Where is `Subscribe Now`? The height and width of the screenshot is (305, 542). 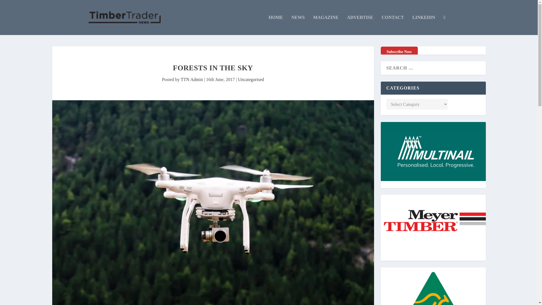
Subscribe Now is located at coordinates (399, 52).